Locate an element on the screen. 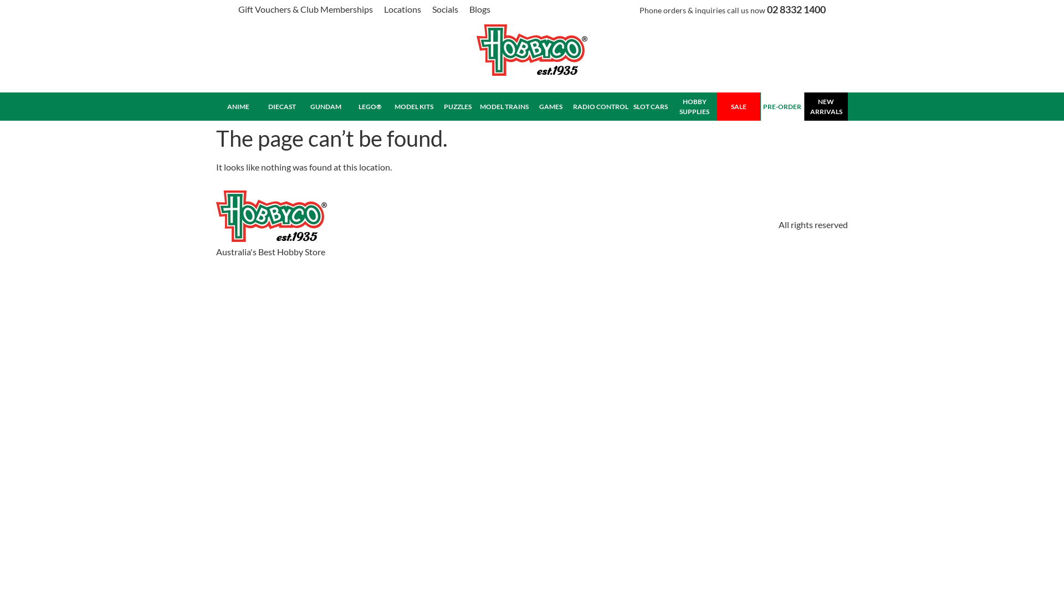  DIECAST is located at coordinates (282, 106).